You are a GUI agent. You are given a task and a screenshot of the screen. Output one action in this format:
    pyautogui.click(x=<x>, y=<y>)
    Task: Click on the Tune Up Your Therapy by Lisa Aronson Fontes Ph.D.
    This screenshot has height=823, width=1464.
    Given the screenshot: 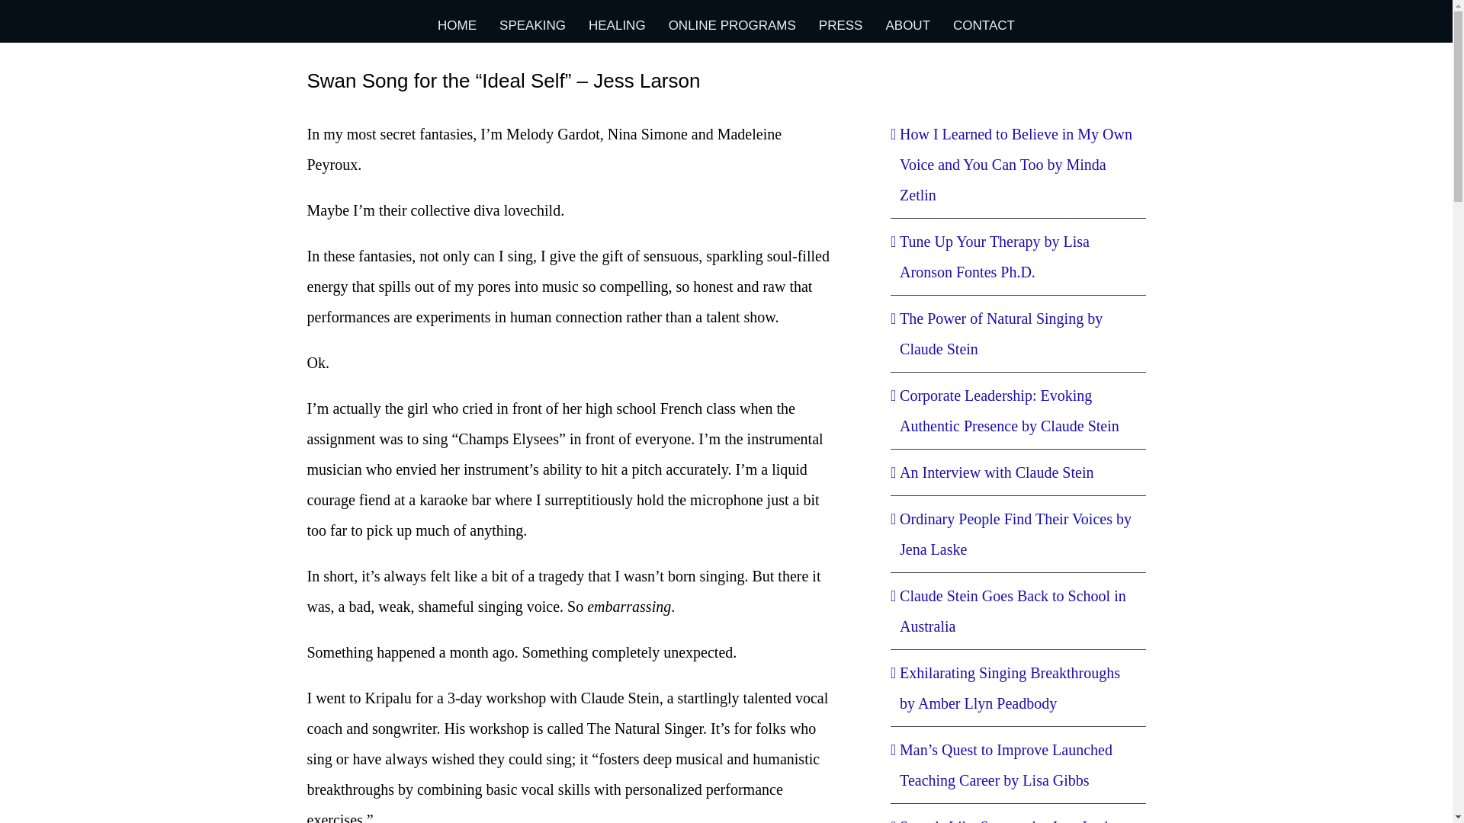 What is the action you would take?
    pyautogui.click(x=994, y=256)
    